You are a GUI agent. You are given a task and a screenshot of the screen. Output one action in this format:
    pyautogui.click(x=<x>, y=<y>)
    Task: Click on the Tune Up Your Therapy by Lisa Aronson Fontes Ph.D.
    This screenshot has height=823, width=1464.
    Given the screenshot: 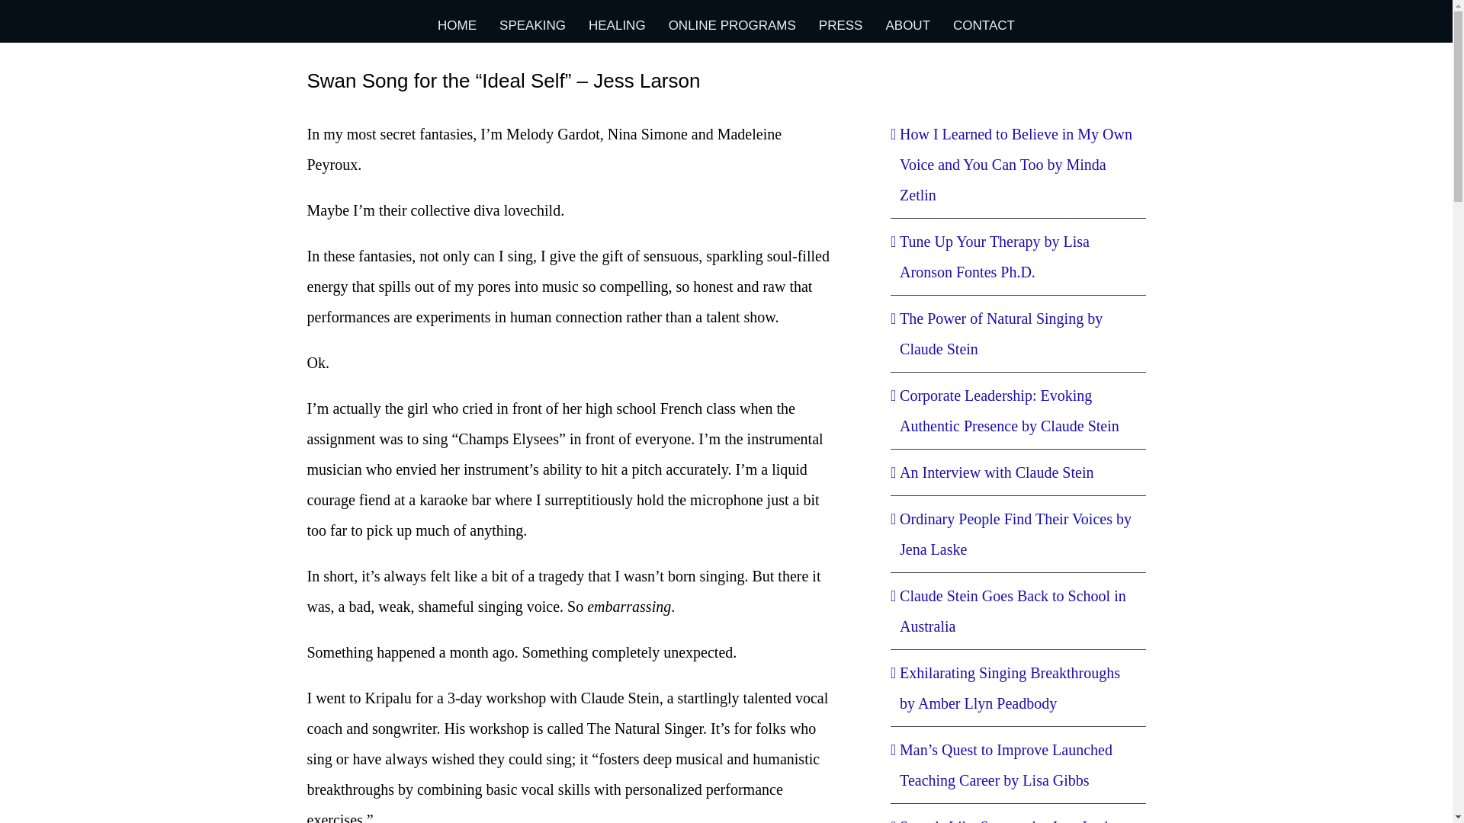 What is the action you would take?
    pyautogui.click(x=994, y=256)
    